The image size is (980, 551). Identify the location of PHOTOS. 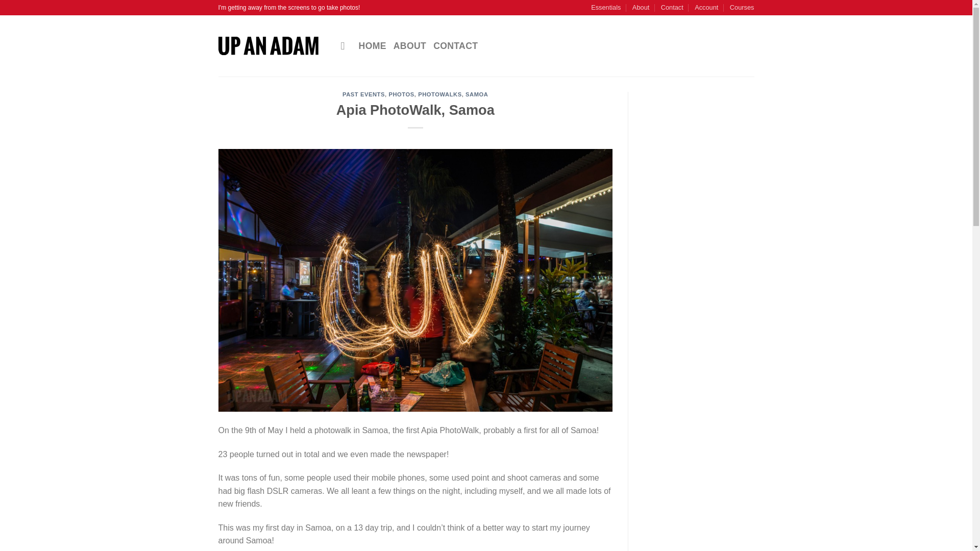
(401, 94).